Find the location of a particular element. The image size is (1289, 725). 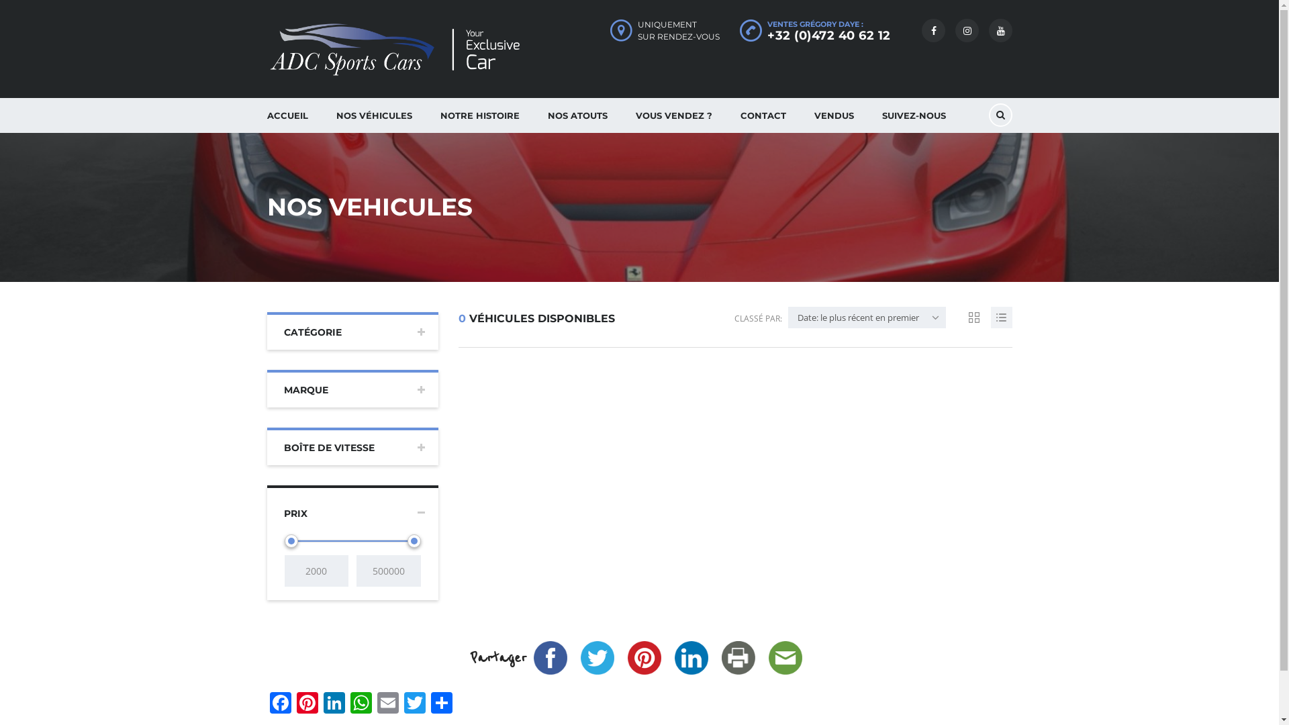

MARQUE is located at coordinates (353, 389).